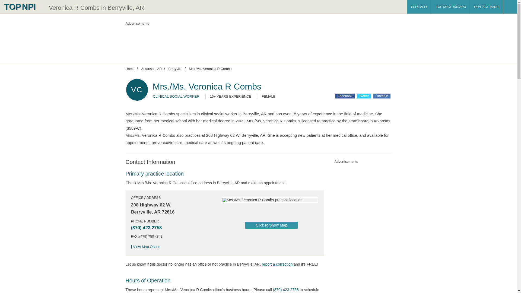  What do you see at coordinates (176, 96) in the screenshot?
I see `Clinical Social Worker` at bounding box center [176, 96].